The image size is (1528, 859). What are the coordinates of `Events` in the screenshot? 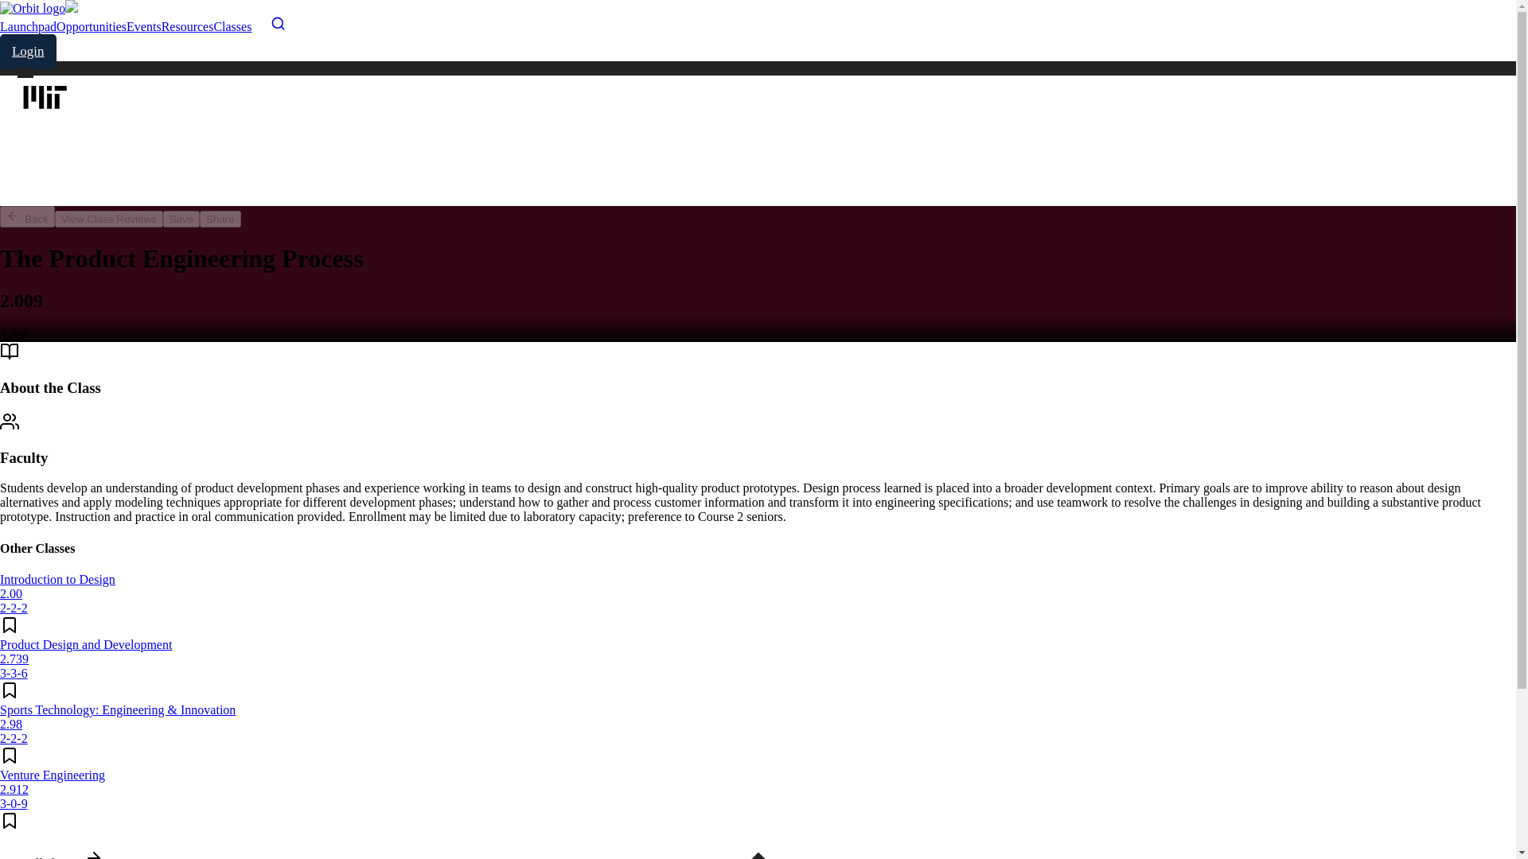 It's located at (144, 26).